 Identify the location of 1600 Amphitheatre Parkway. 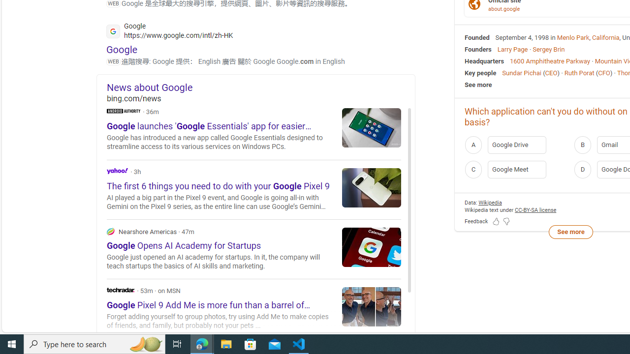
(550, 60).